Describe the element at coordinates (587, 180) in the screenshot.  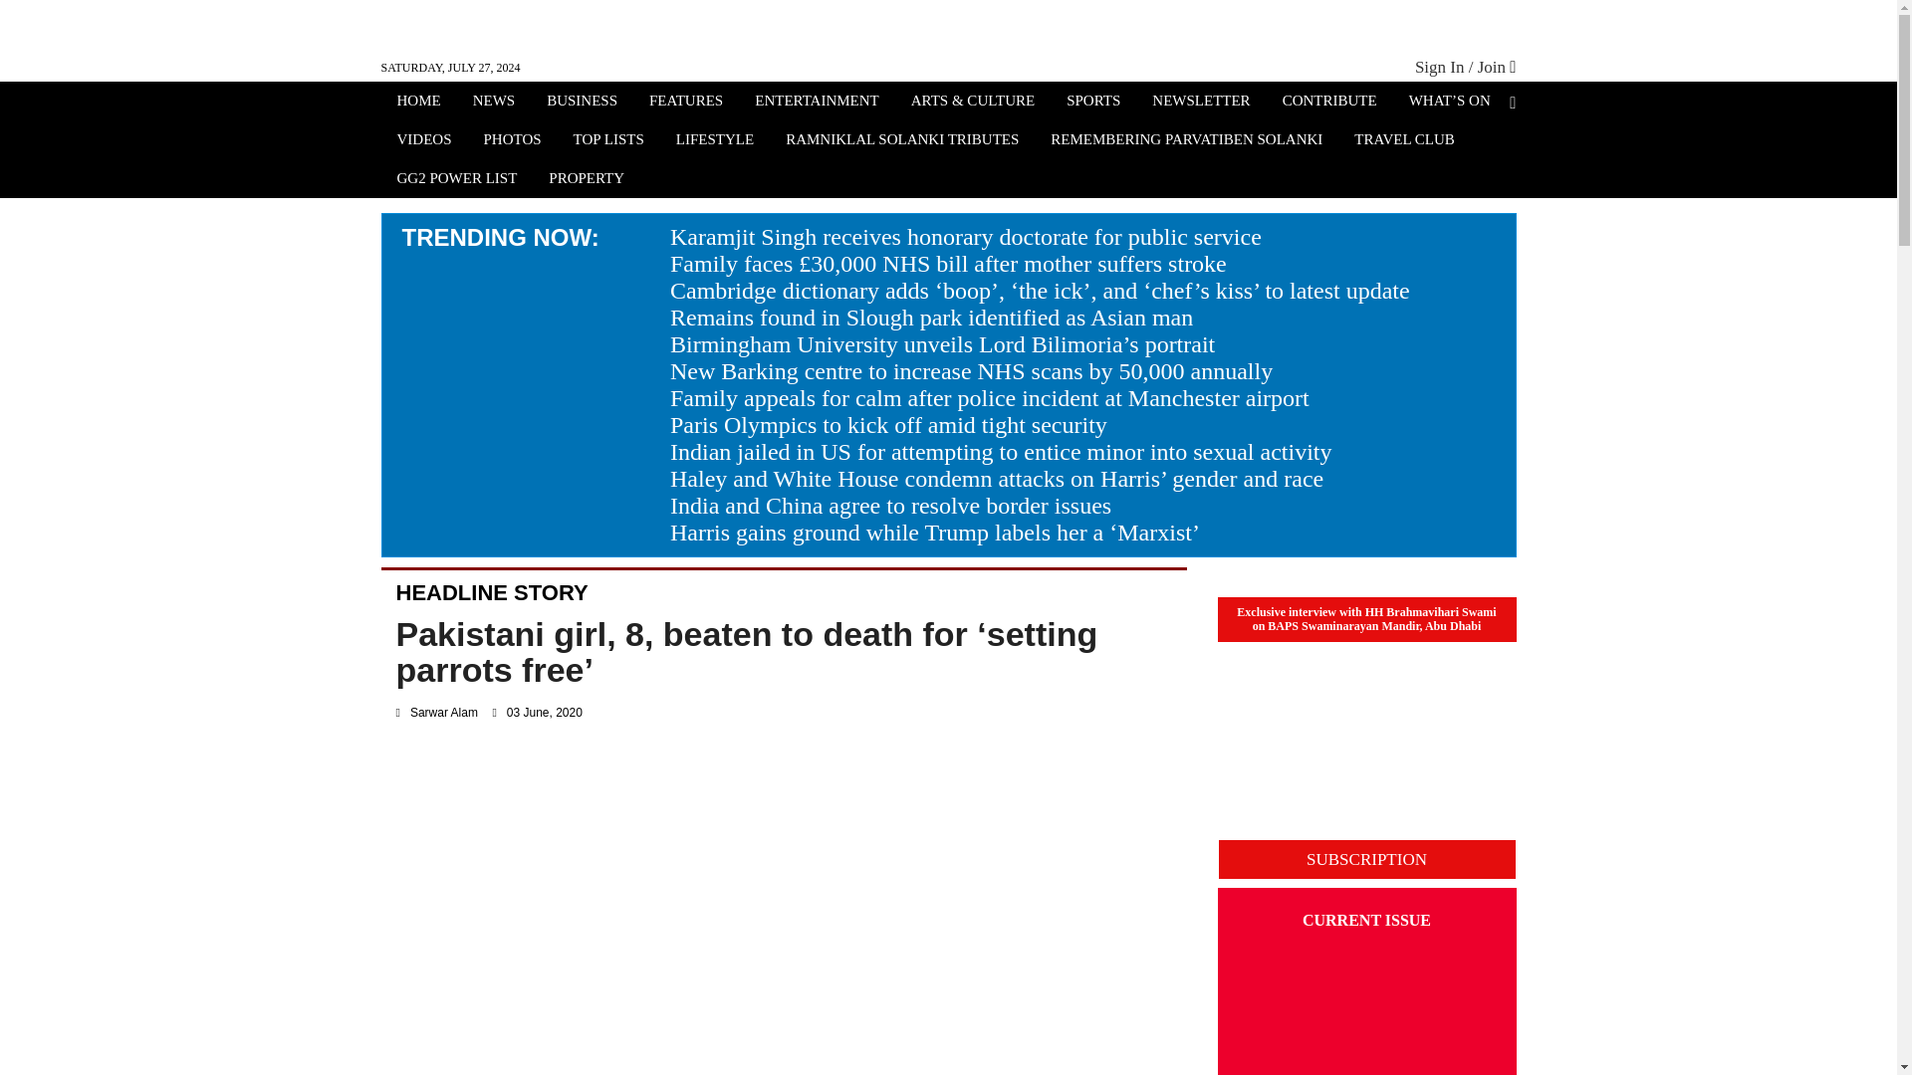
I see `PROPERTY` at that location.